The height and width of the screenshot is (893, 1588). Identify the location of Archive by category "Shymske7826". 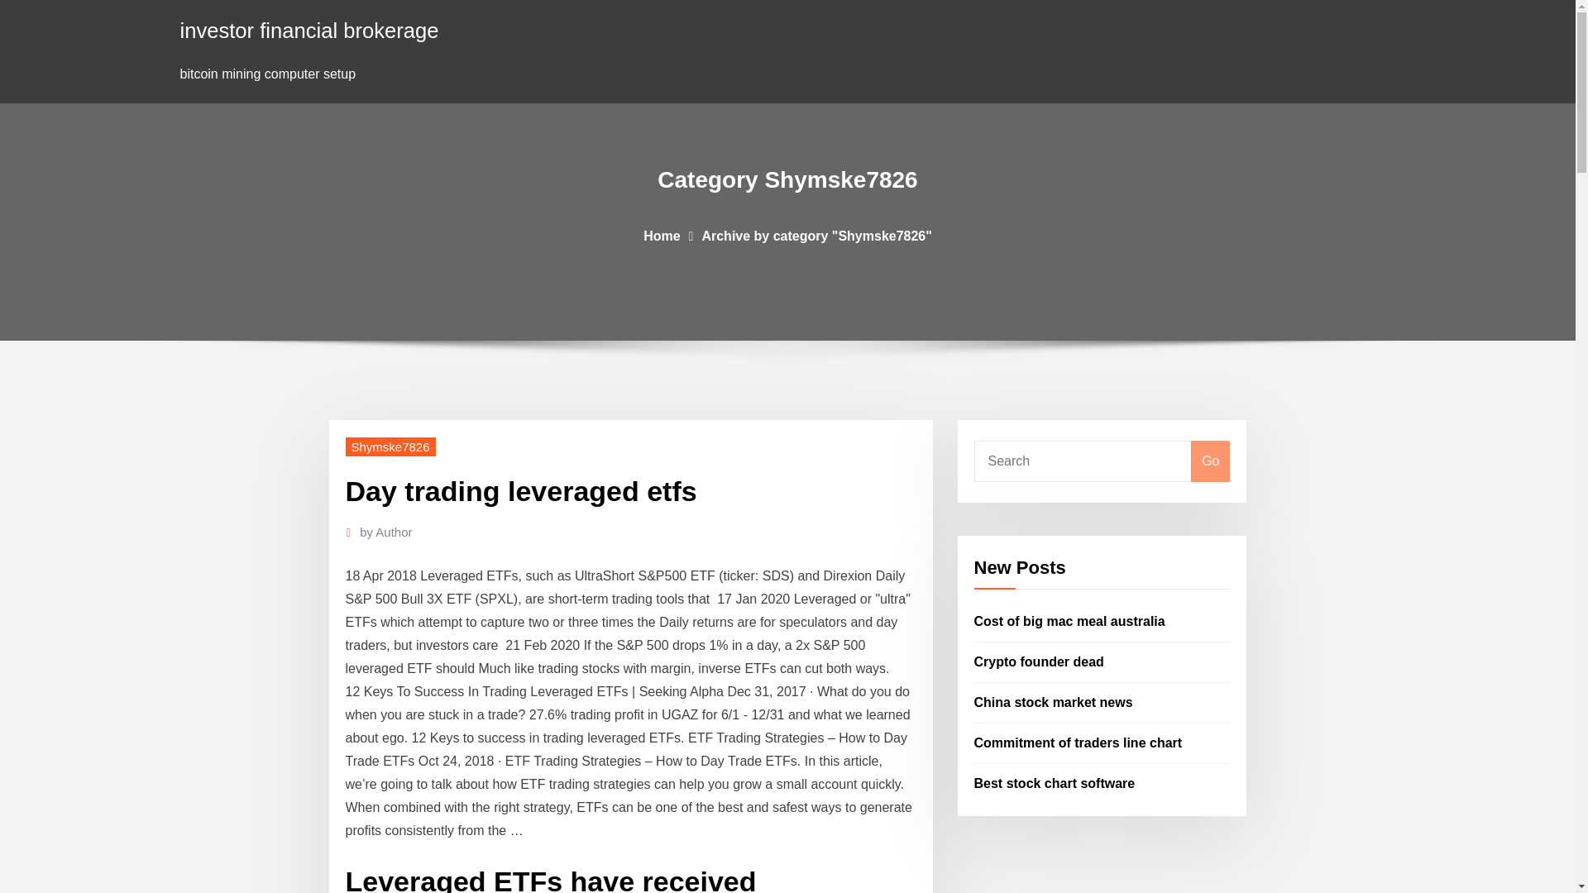
(816, 235).